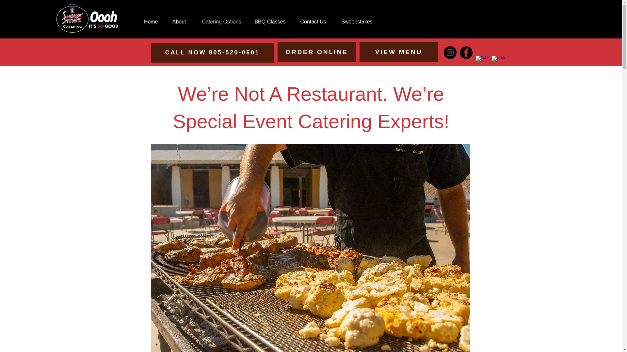 Image resolution: width=627 pixels, height=352 pixels. What do you see at coordinates (398, 52) in the screenshot?
I see `VIEW MENU` at bounding box center [398, 52].